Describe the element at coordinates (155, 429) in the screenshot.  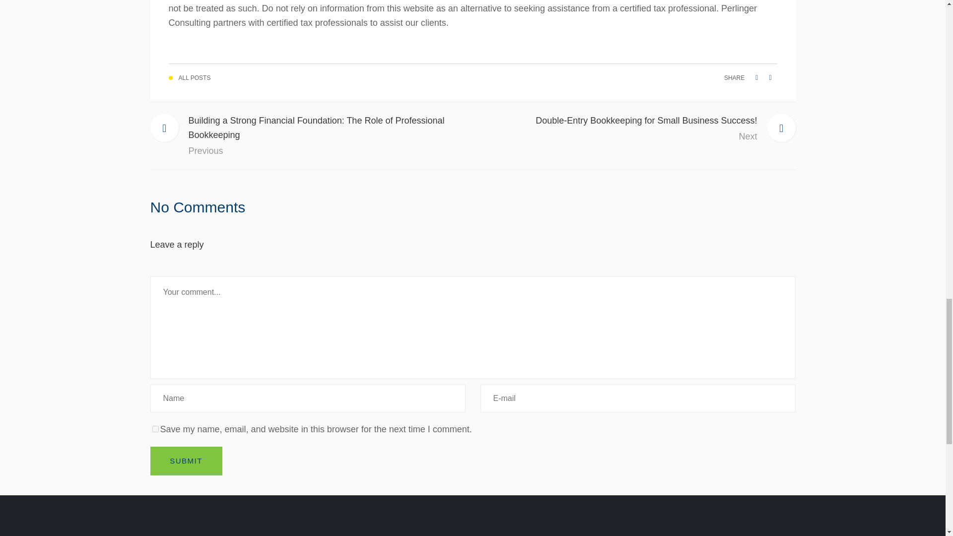
I see `Submit` at that location.